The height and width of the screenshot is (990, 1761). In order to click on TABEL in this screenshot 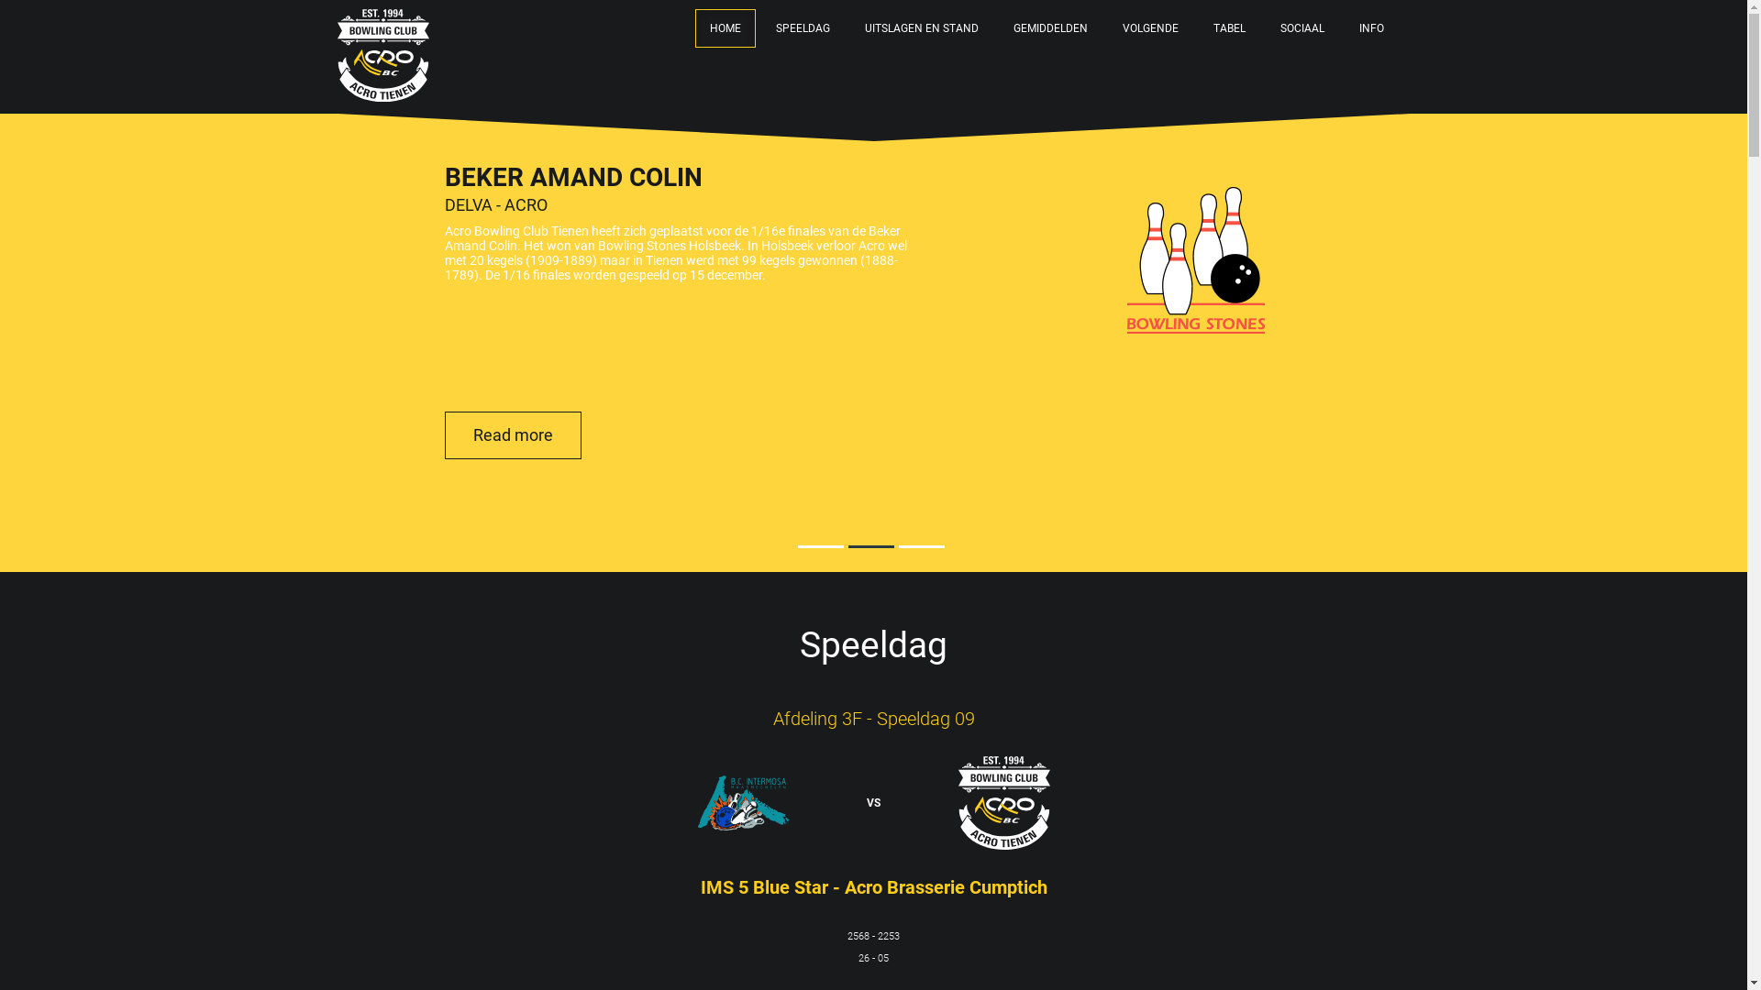, I will do `click(1229, 28)`.